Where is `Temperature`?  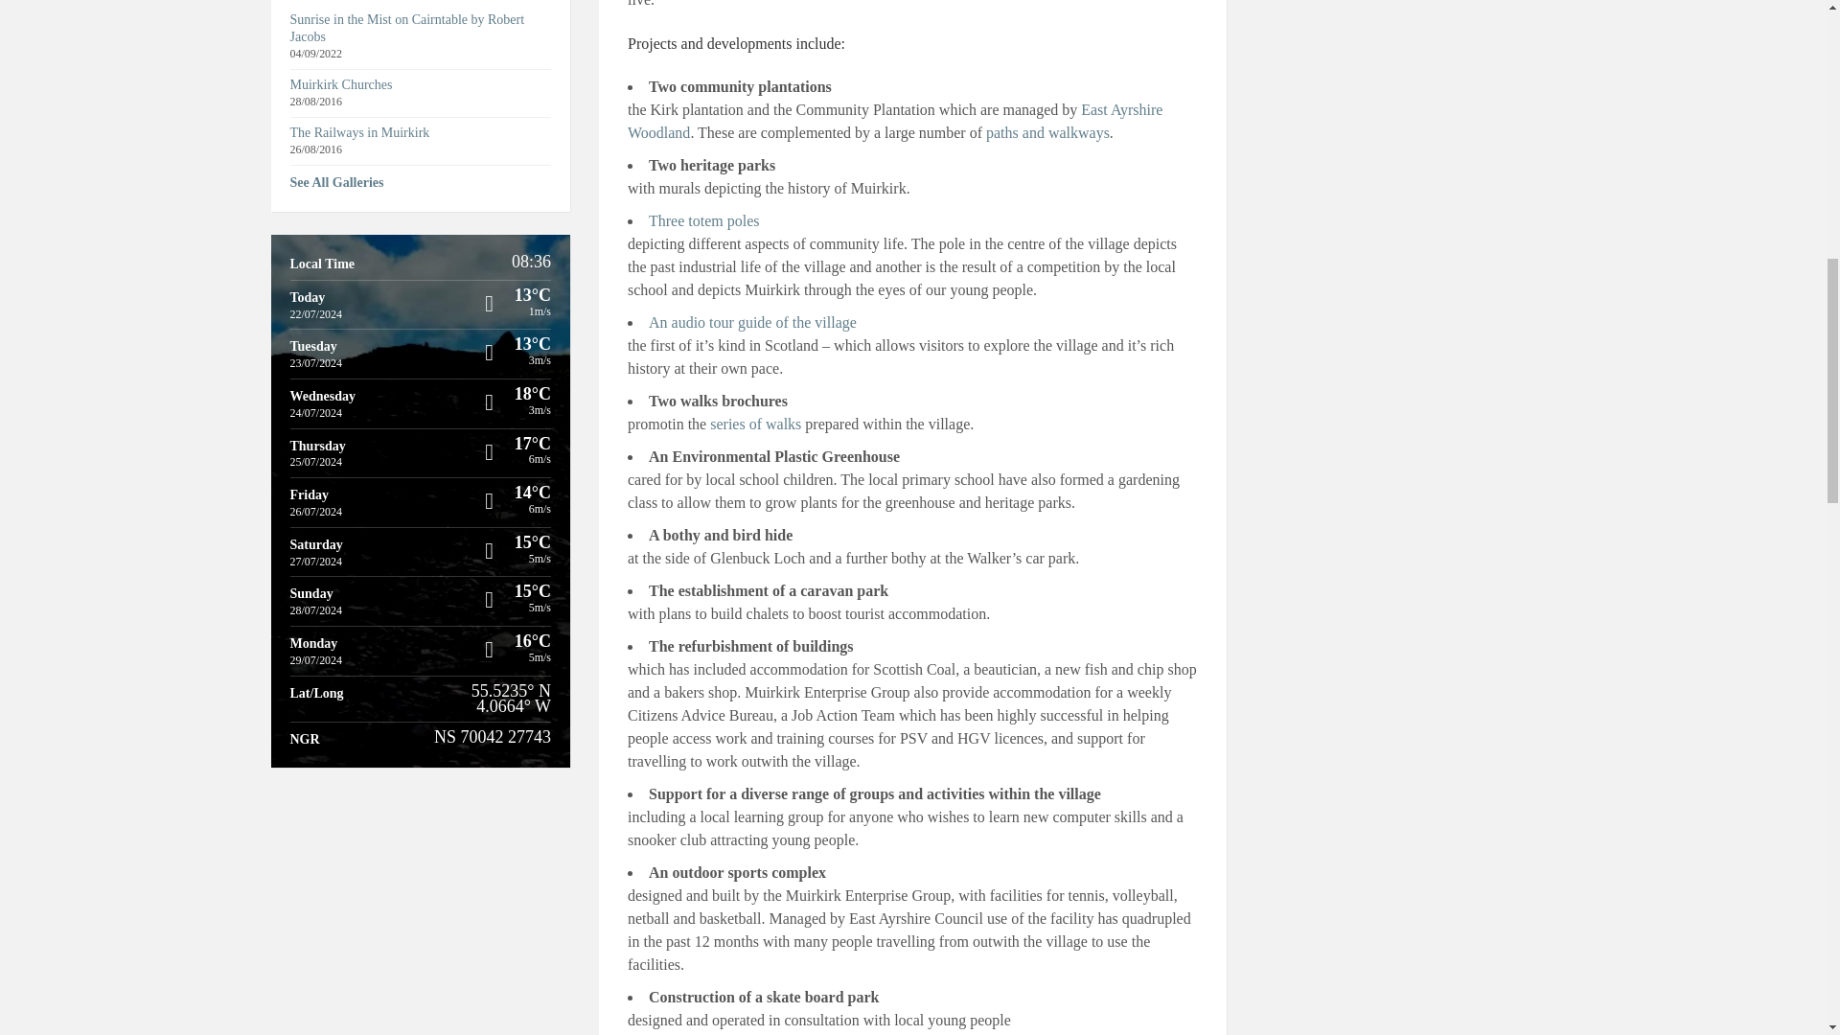
Temperature is located at coordinates (491, 345).